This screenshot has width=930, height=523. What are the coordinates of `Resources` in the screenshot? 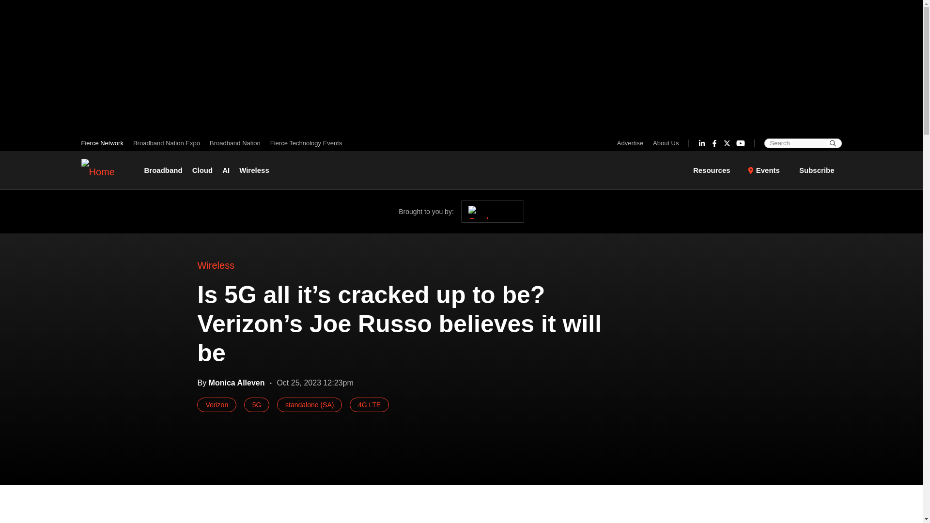 It's located at (717, 170).